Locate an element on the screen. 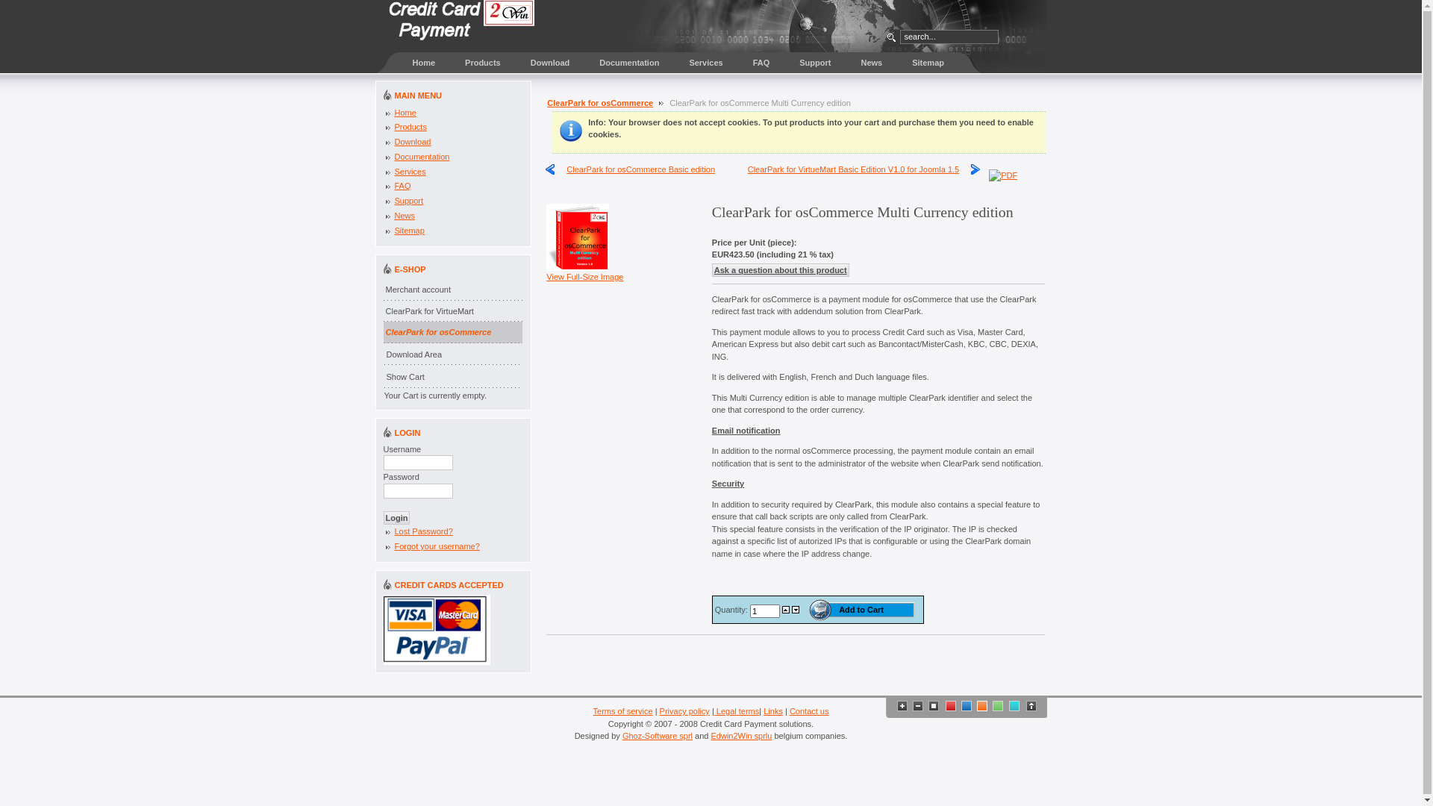 Image resolution: width=1433 pixels, height=806 pixels. Documentation is located at coordinates (629, 63).